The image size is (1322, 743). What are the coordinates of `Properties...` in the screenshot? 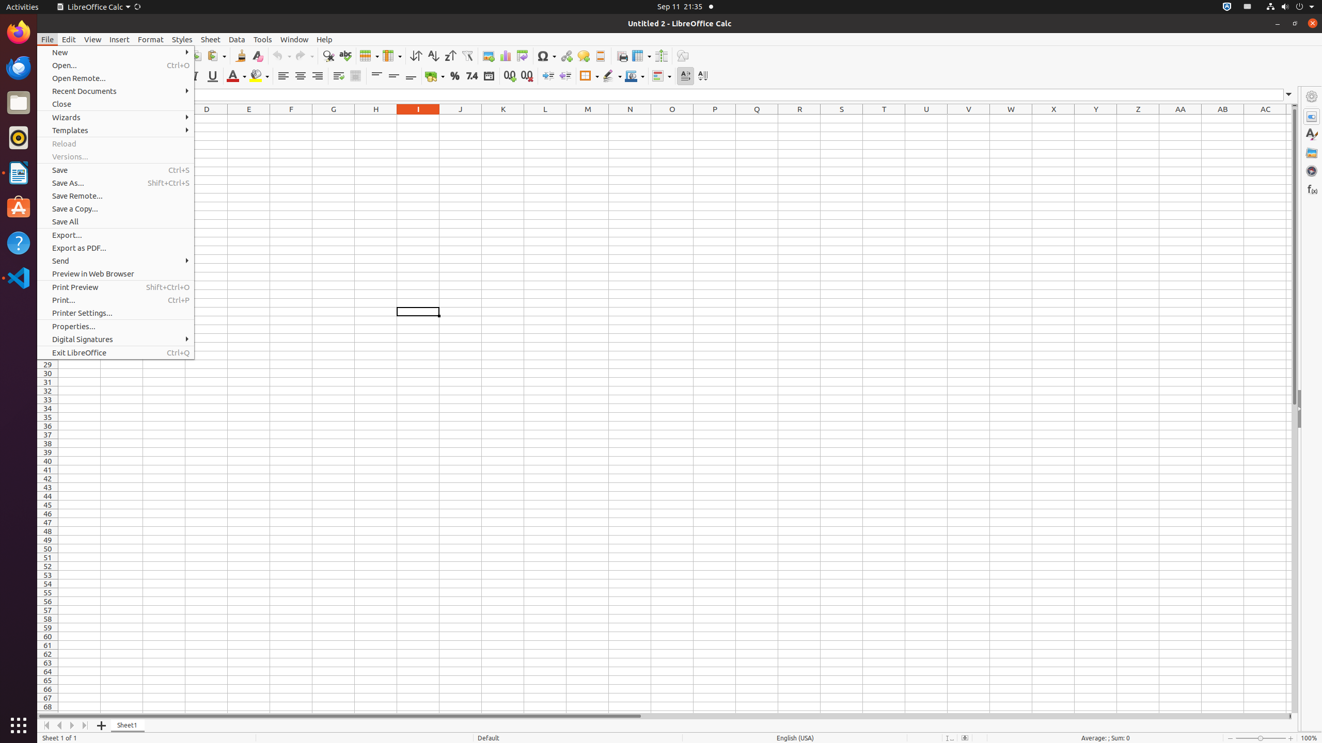 It's located at (116, 326).